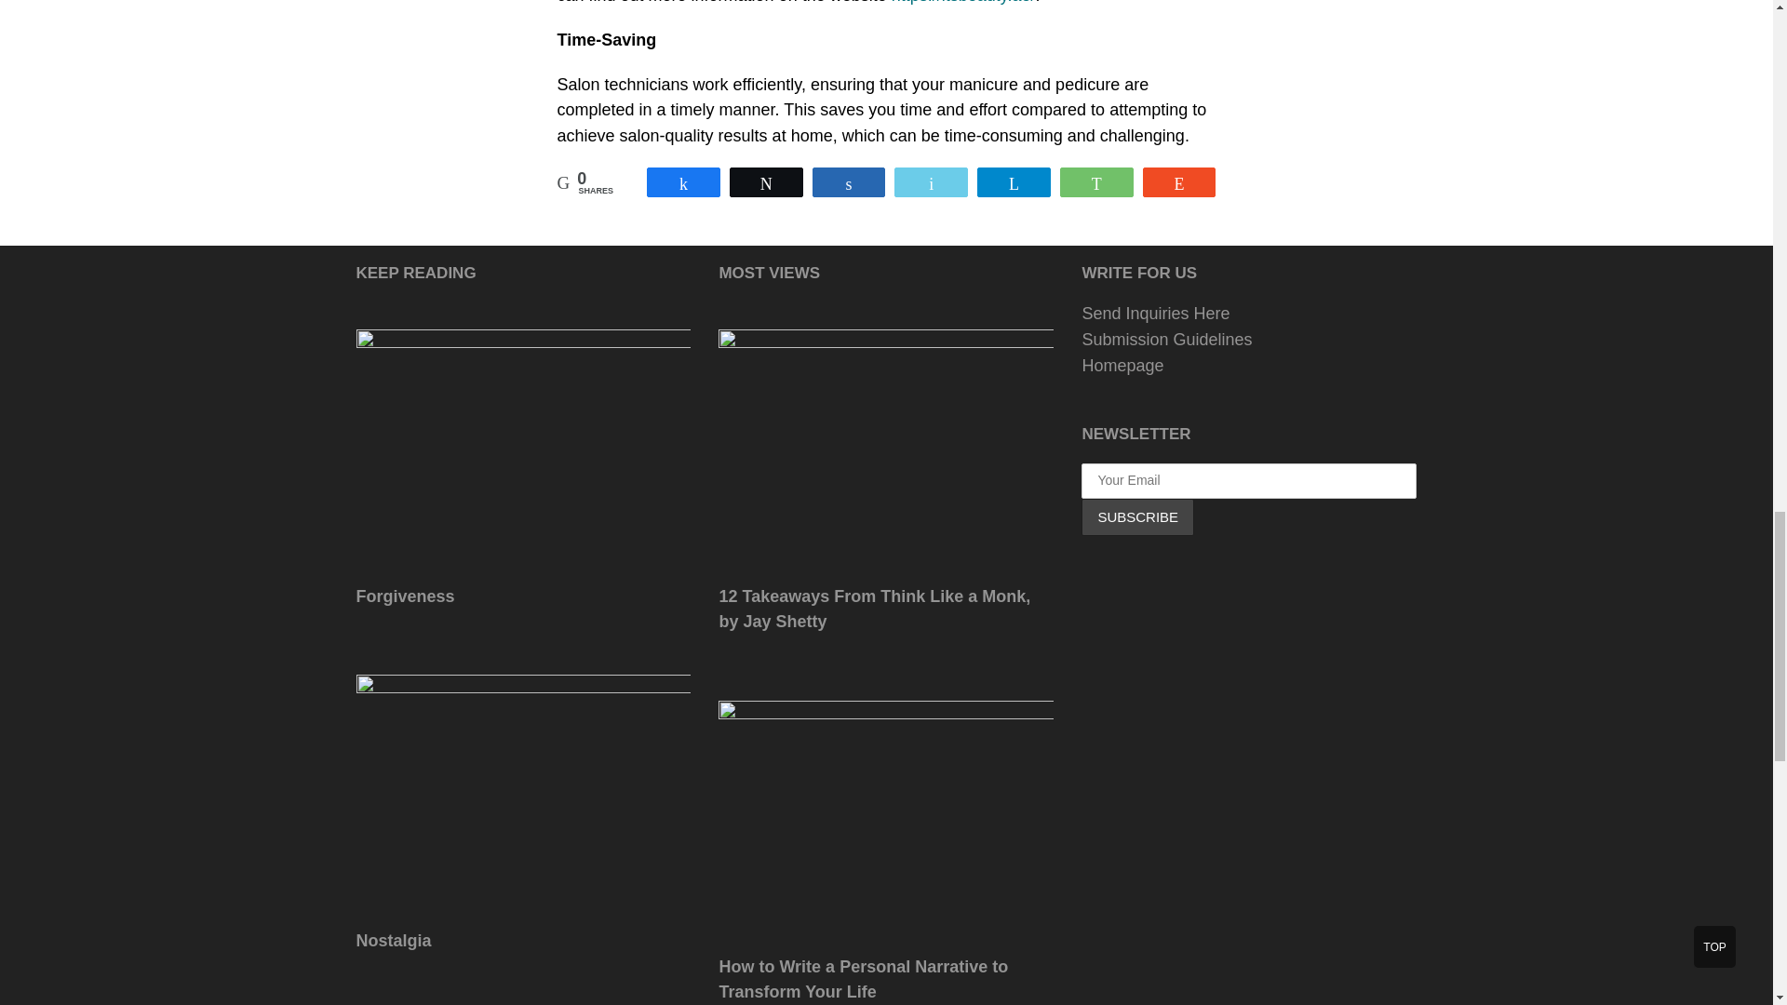 The width and height of the screenshot is (1787, 1005). What do you see at coordinates (1166, 339) in the screenshot?
I see `Submission Guidelines` at bounding box center [1166, 339].